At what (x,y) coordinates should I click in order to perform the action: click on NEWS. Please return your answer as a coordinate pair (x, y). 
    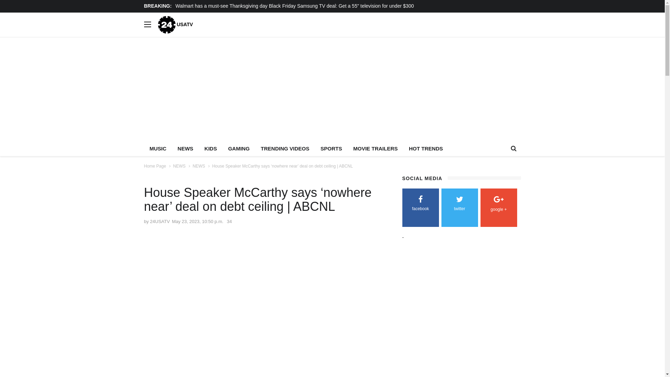
    Looking at the image, I should click on (186, 149).